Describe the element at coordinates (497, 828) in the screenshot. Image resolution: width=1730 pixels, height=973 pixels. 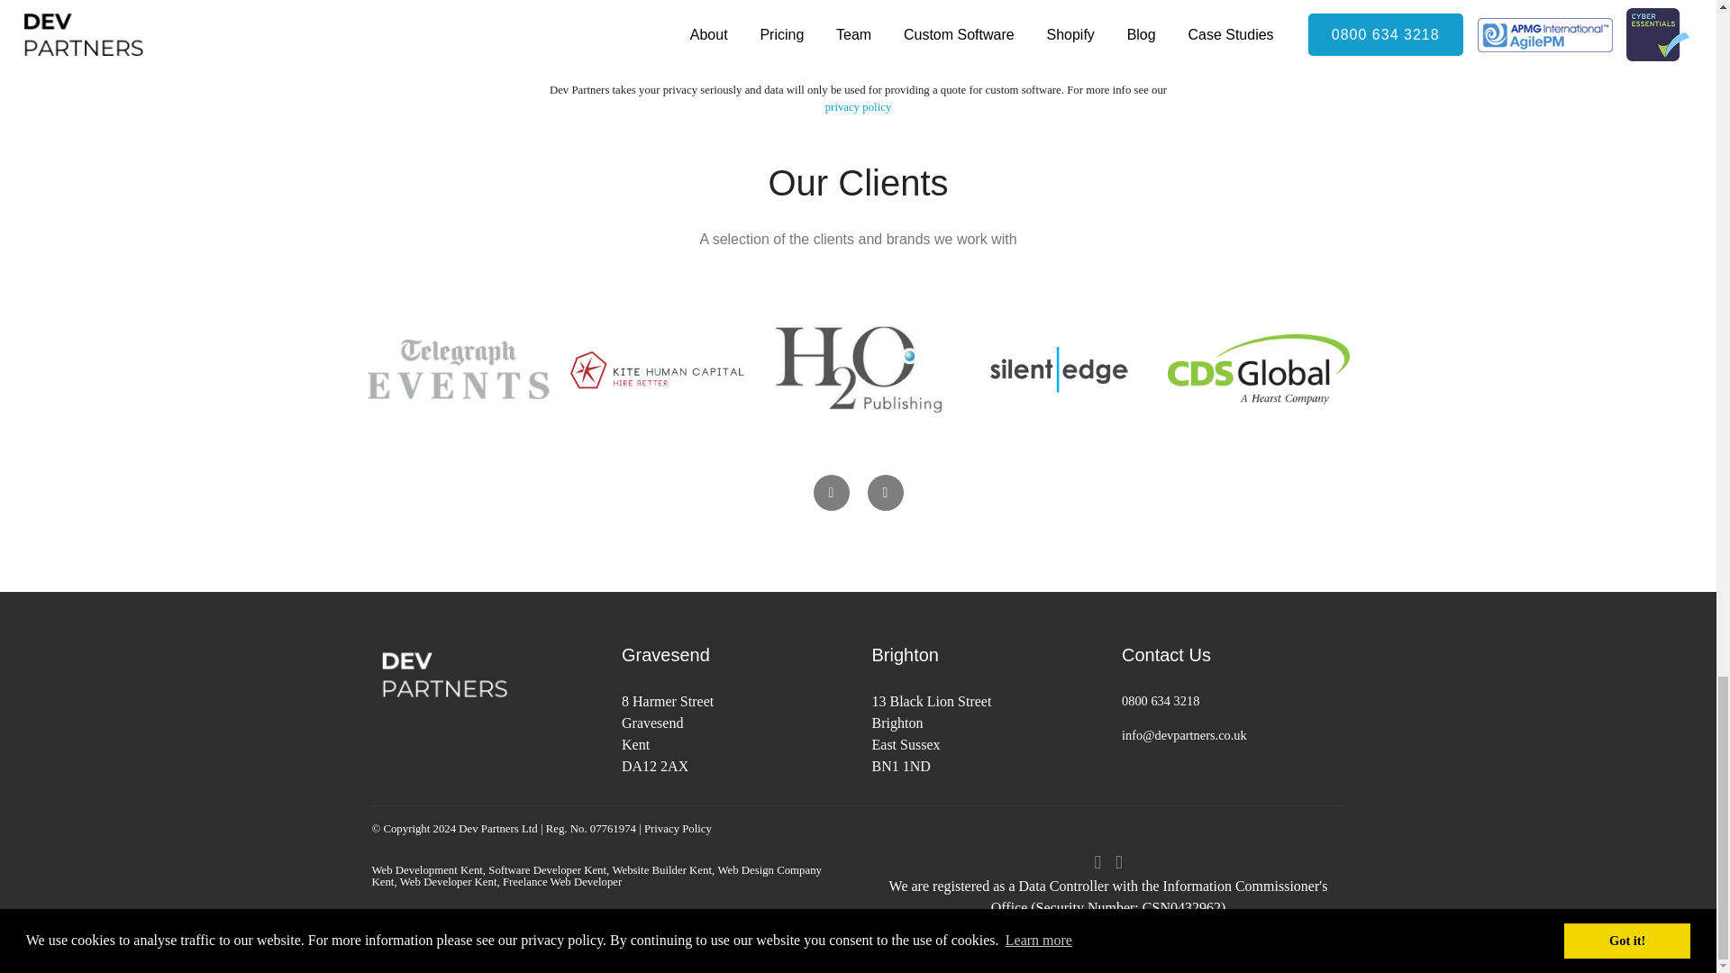
I see `Dev Partners Ltd` at that location.